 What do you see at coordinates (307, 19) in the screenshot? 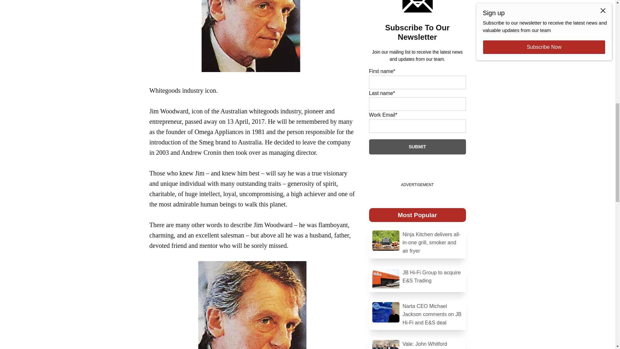
I see `3rd party ad content` at bounding box center [307, 19].